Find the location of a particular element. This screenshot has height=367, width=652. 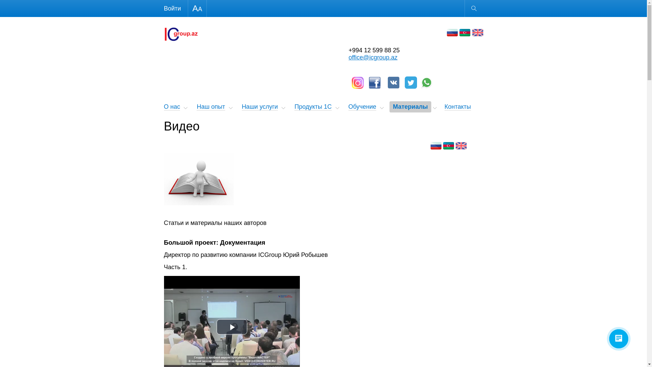

logo.png is located at coordinates (181, 34).